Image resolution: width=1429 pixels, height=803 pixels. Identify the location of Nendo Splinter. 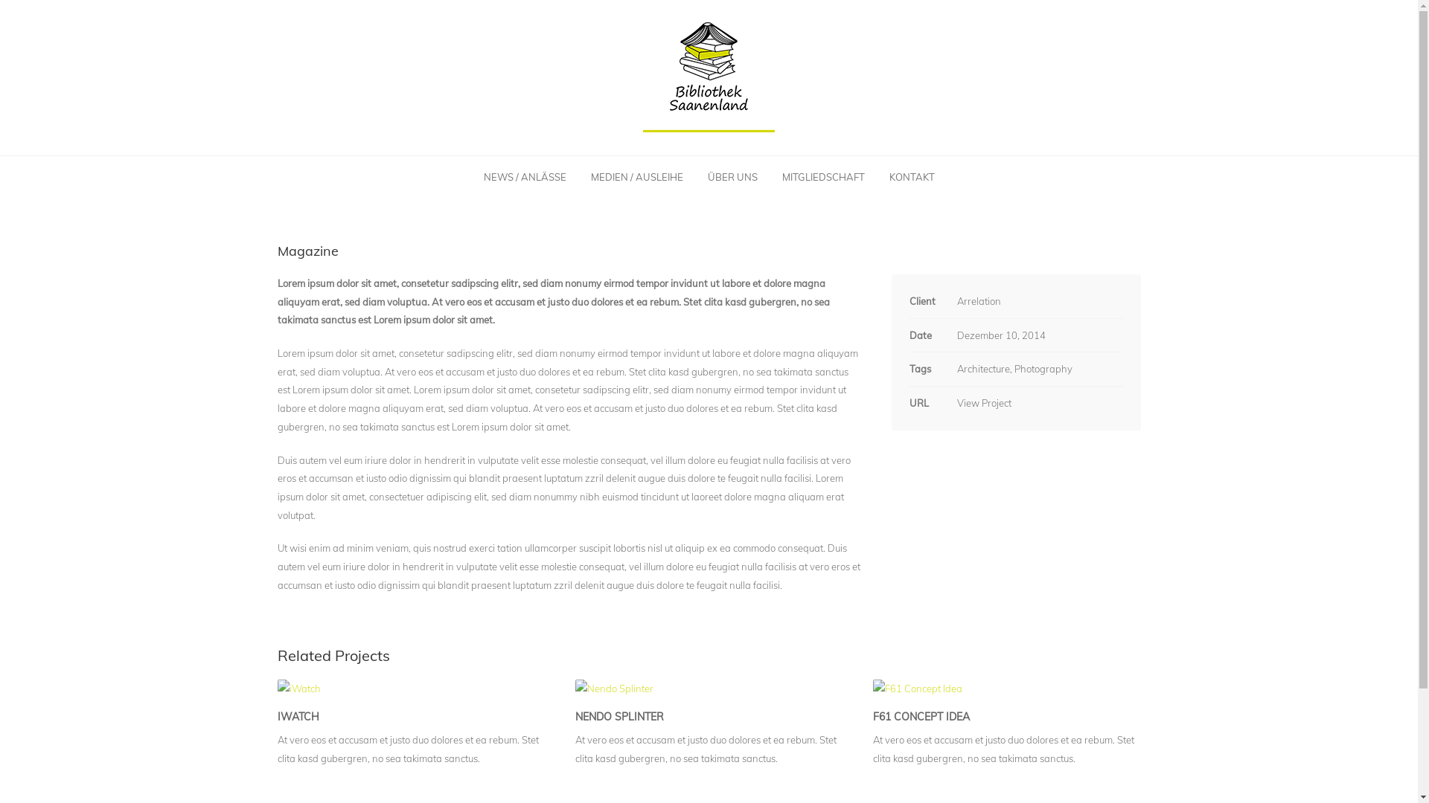
(709, 688).